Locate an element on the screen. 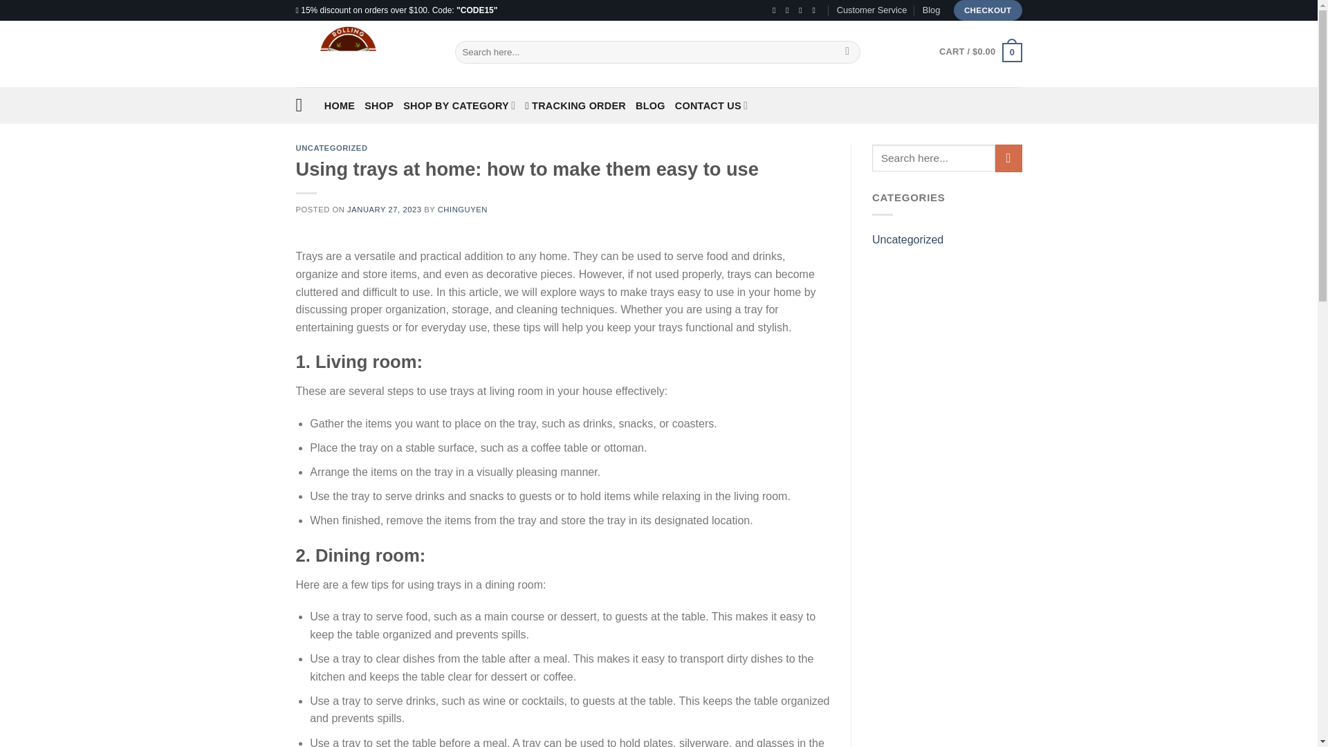  Cart is located at coordinates (979, 51).